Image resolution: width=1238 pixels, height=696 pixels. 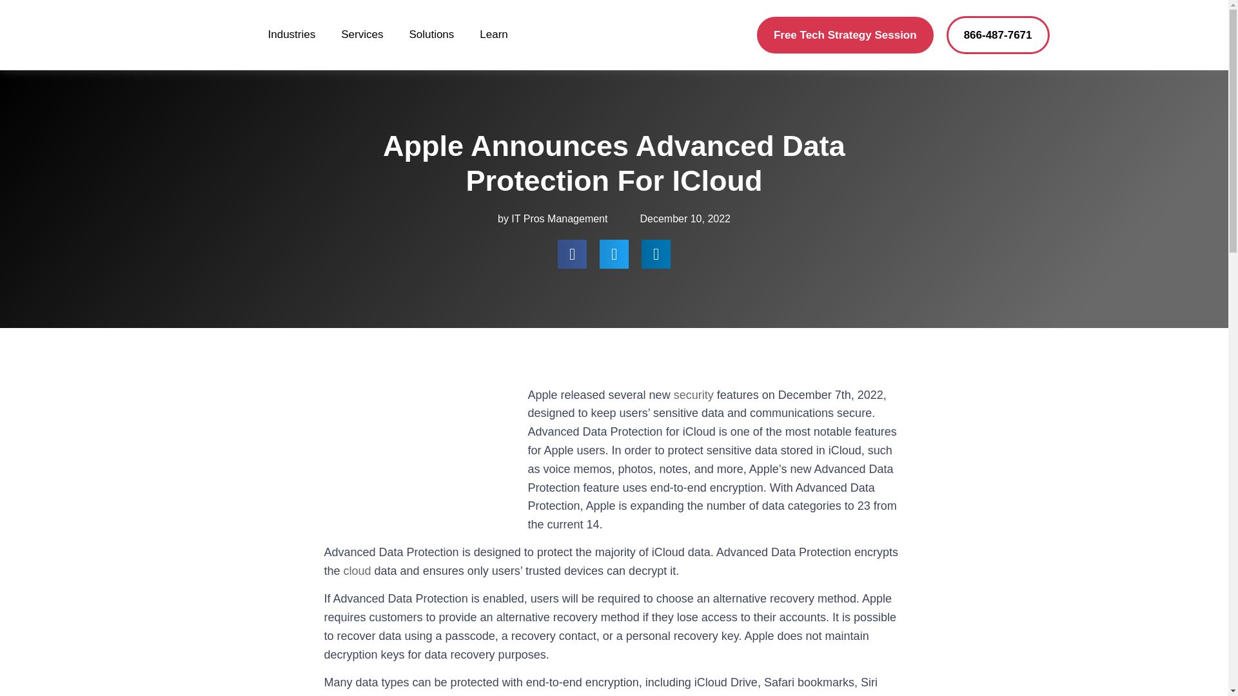 I want to click on Services, so click(x=362, y=35).